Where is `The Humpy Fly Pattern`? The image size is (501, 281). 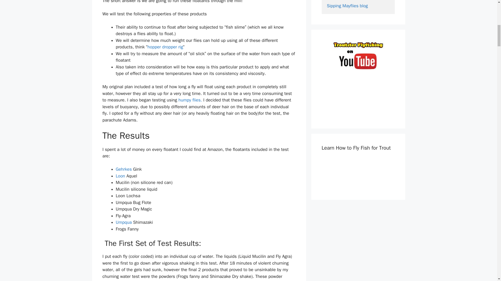
The Humpy Fly Pattern is located at coordinates (189, 100).